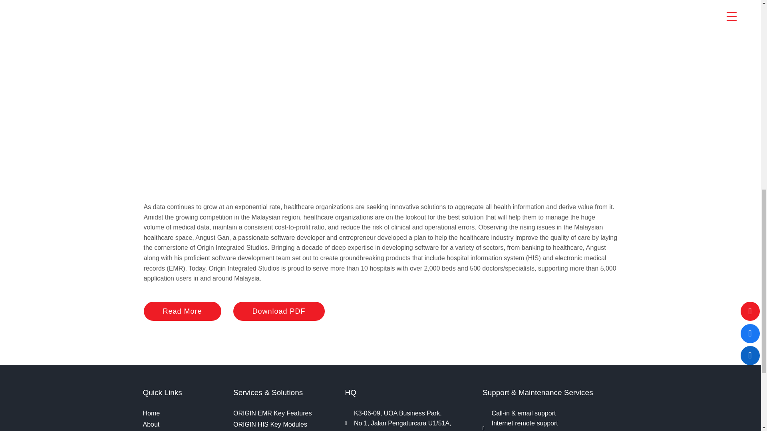  What do you see at coordinates (279, 311) in the screenshot?
I see `Download PDF` at bounding box center [279, 311].